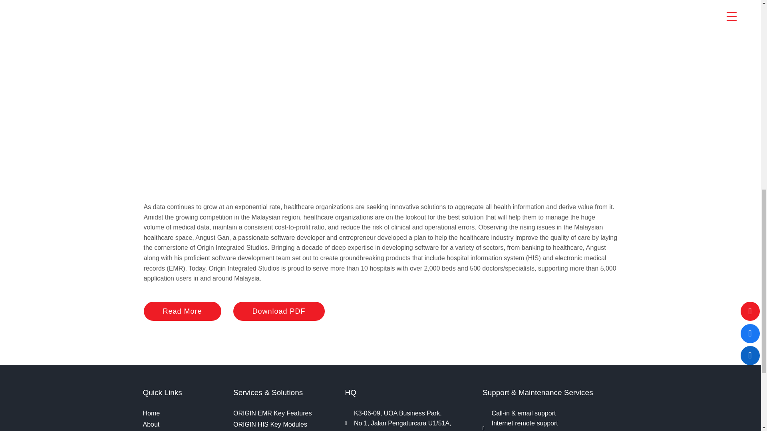  What do you see at coordinates (279, 311) in the screenshot?
I see `Download PDF` at bounding box center [279, 311].